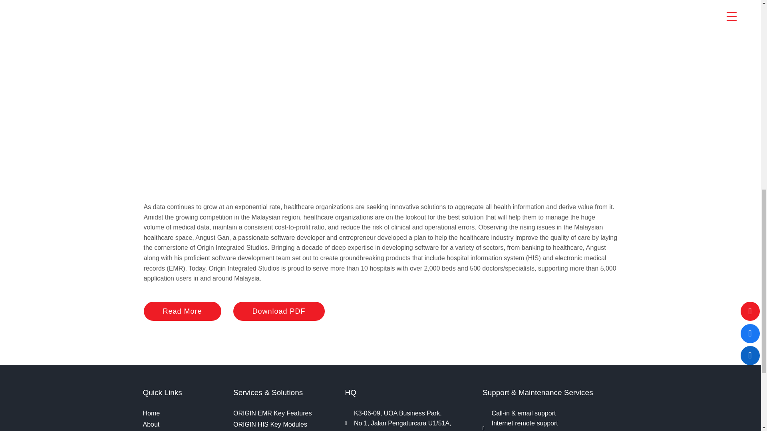  What do you see at coordinates (279, 311) in the screenshot?
I see `Download PDF` at bounding box center [279, 311].